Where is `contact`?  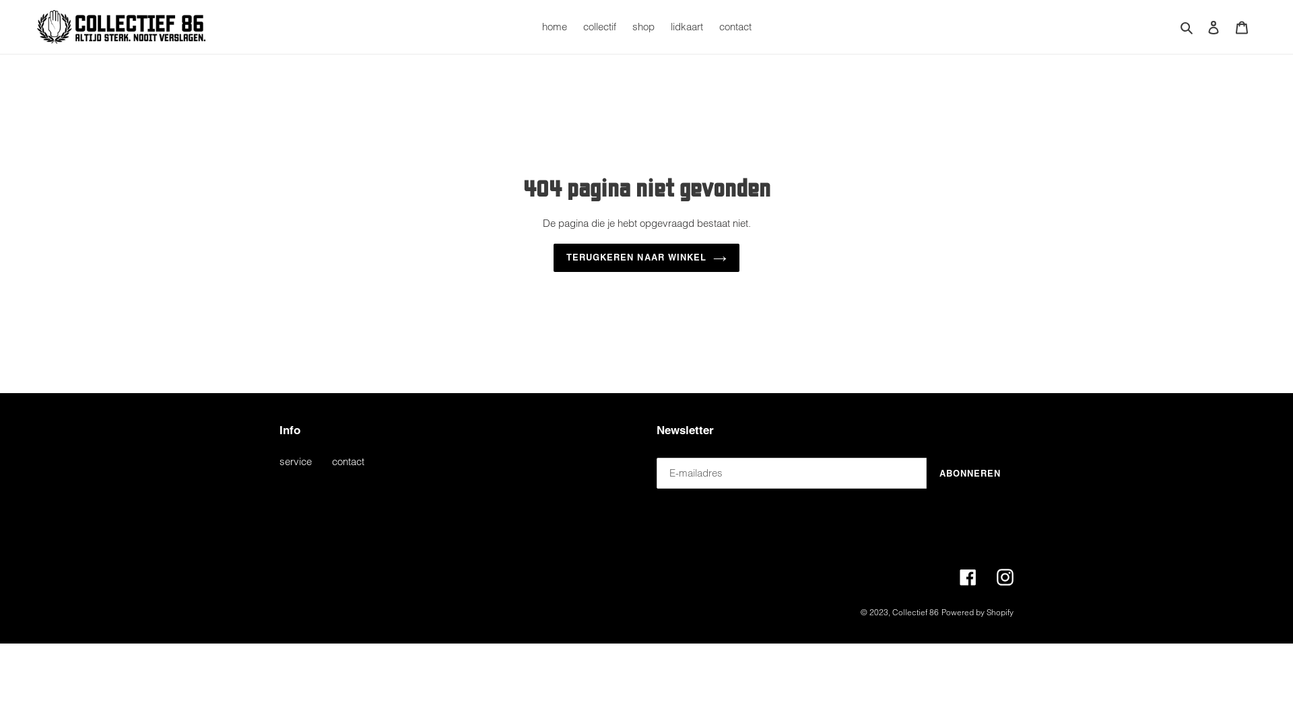
contact is located at coordinates (735, 27).